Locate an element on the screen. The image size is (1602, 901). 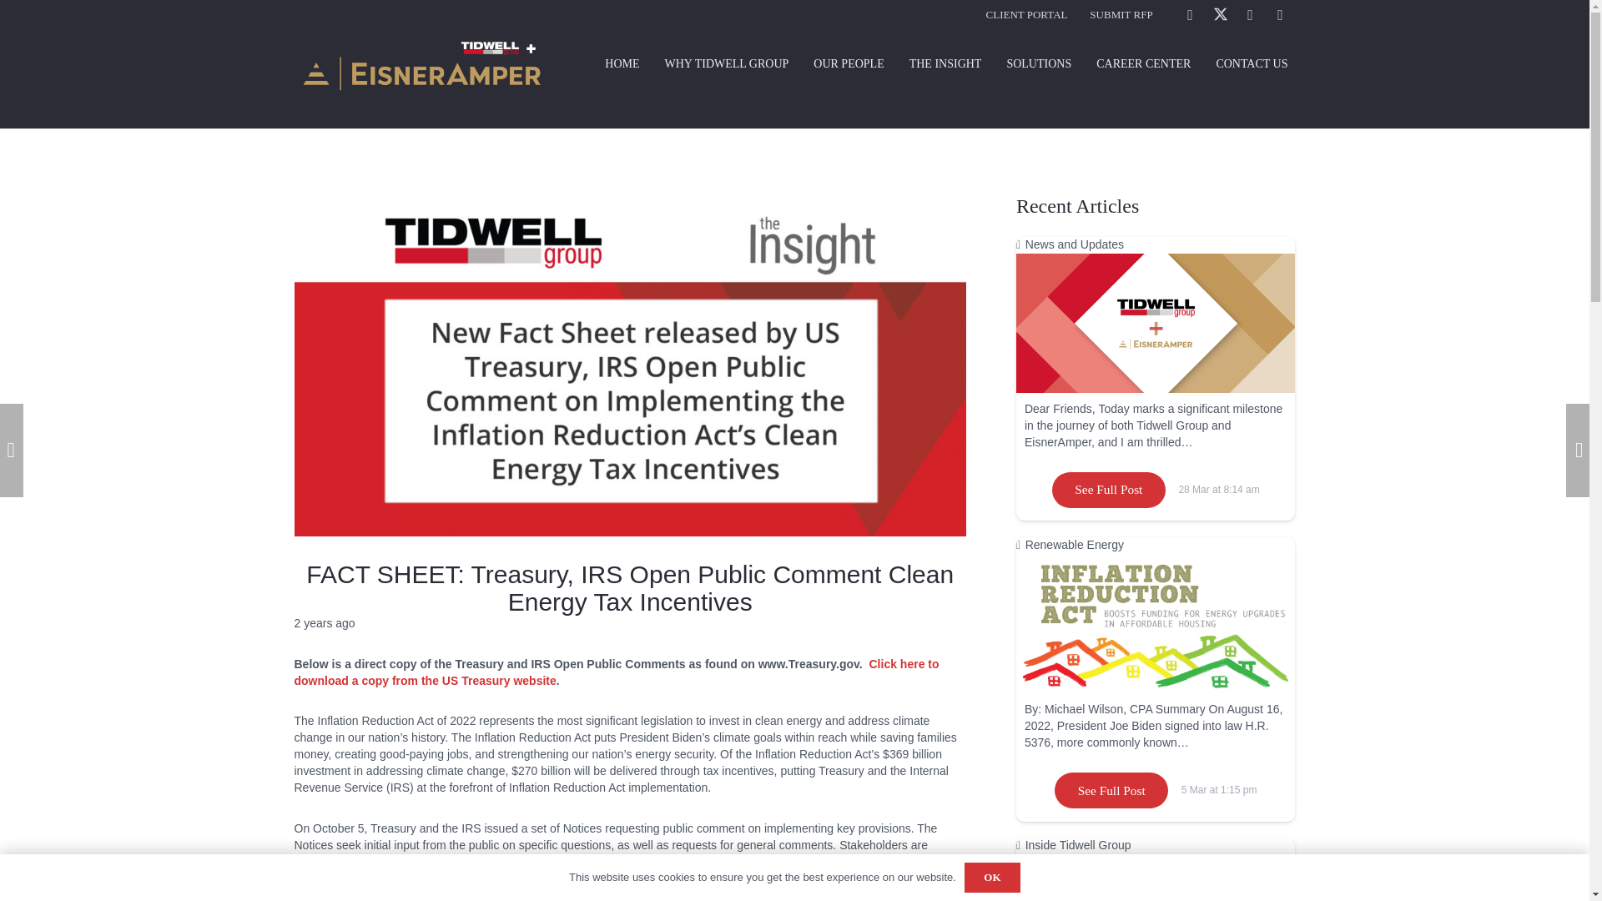
See Full Post is located at coordinates (1109, 490).